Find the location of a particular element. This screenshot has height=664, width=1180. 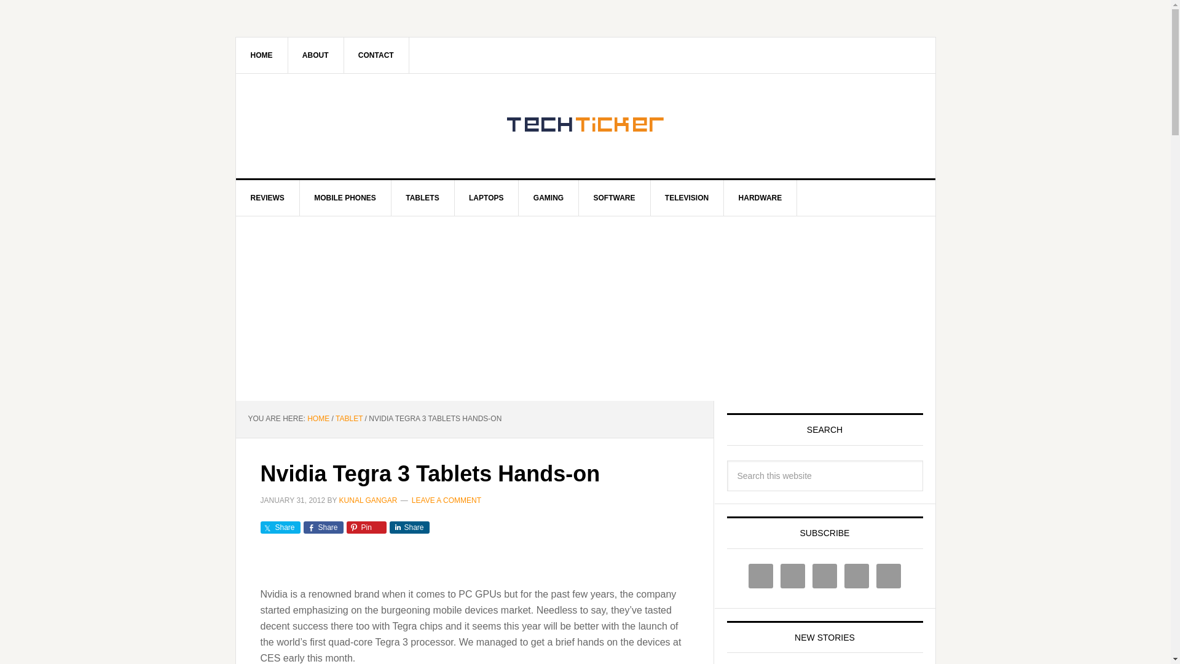

GAMING is located at coordinates (549, 198).